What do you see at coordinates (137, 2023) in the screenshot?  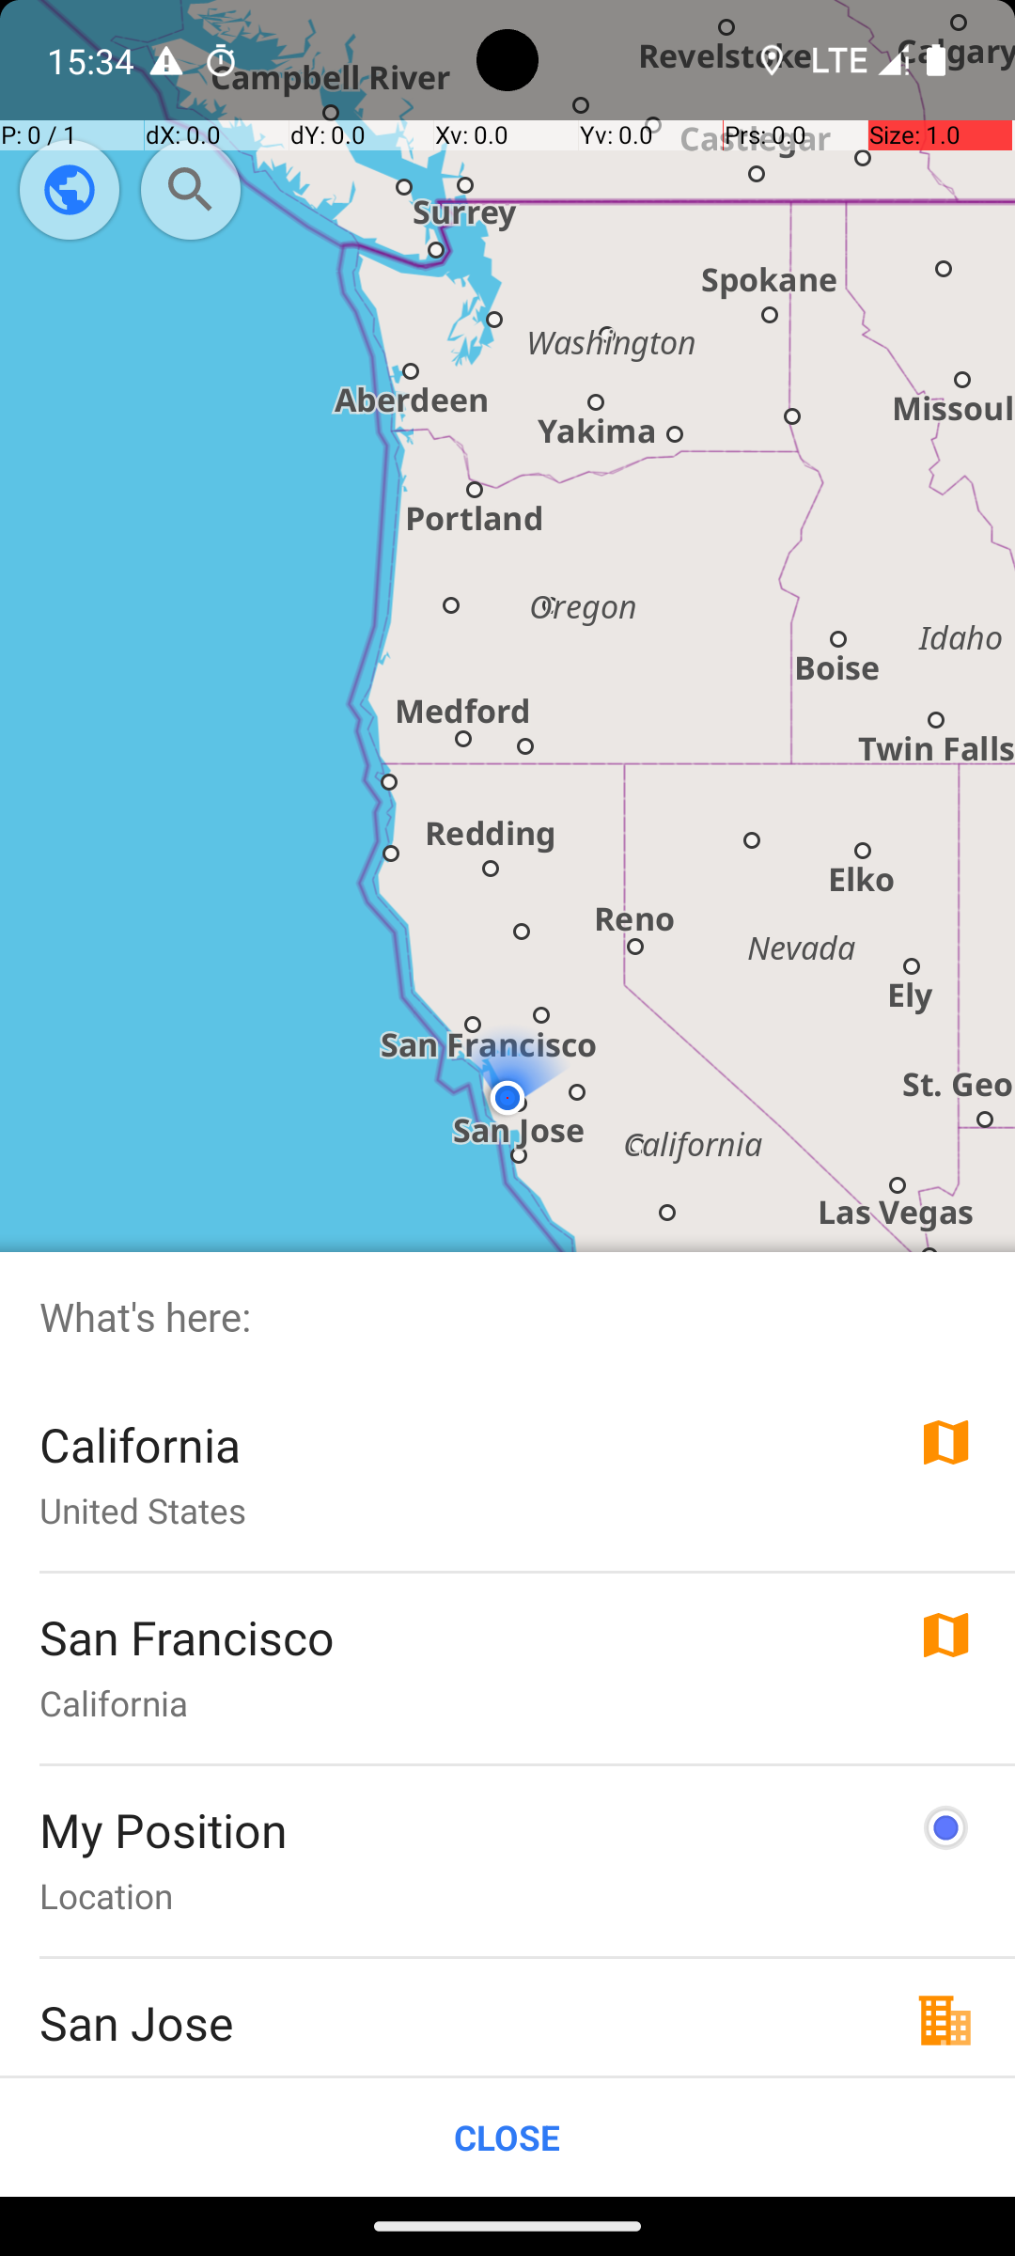 I see `San Jose` at bounding box center [137, 2023].